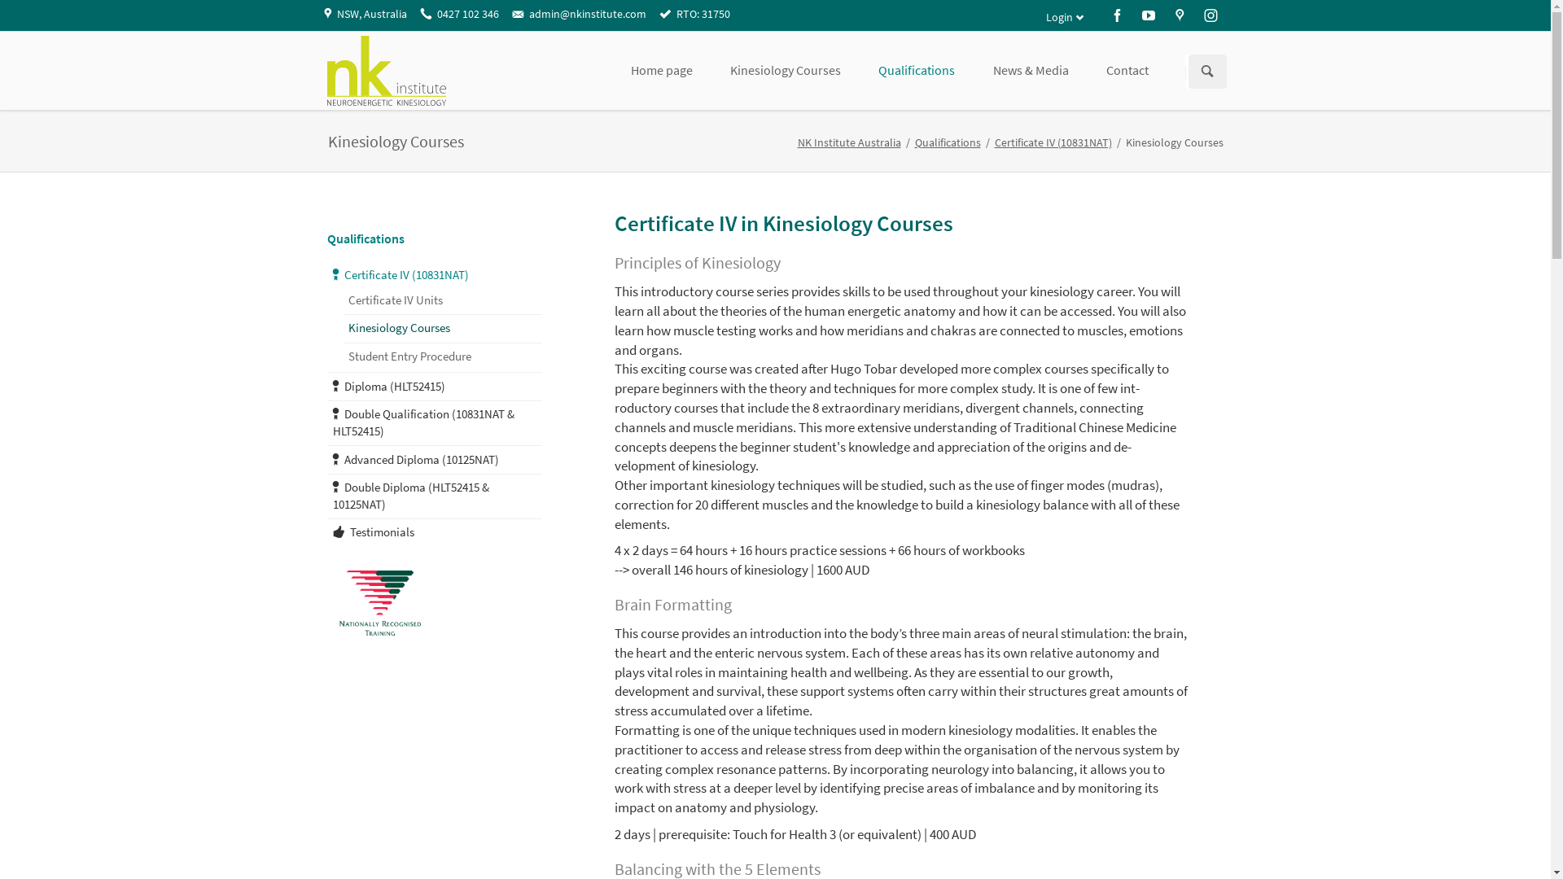 This screenshot has height=879, width=1563. What do you see at coordinates (1167, 31) in the screenshot?
I see `Skip navigation` at bounding box center [1167, 31].